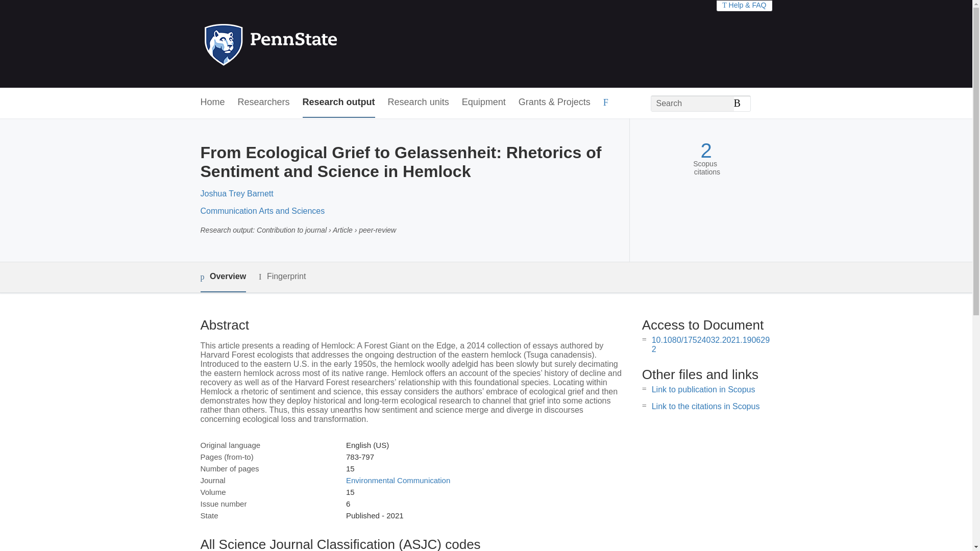 The height and width of the screenshot is (551, 980). Describe the element at coordinates (339, 103) in the screenshot. I see `Research output` at that location.